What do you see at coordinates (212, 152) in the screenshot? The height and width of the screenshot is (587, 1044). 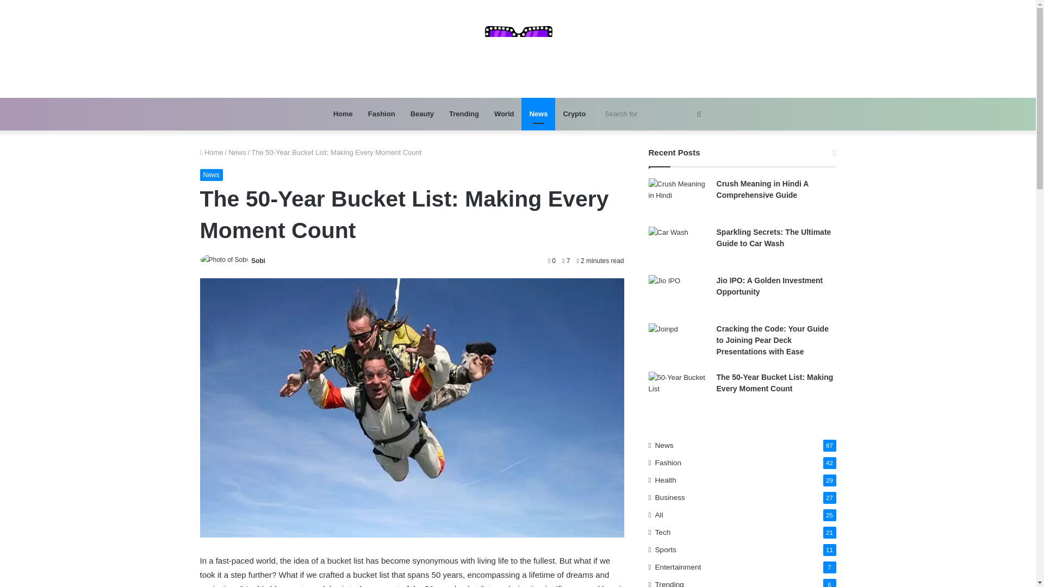 I see `Home` at bounding box center [212, 152].